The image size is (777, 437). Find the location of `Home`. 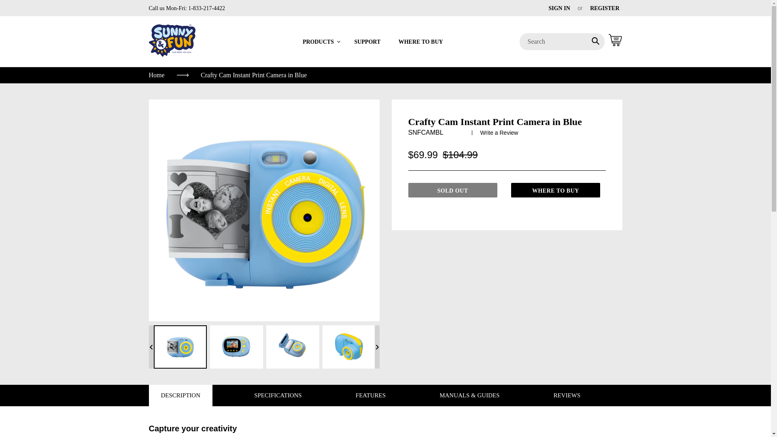

Home is located at coordinates (169, 75).